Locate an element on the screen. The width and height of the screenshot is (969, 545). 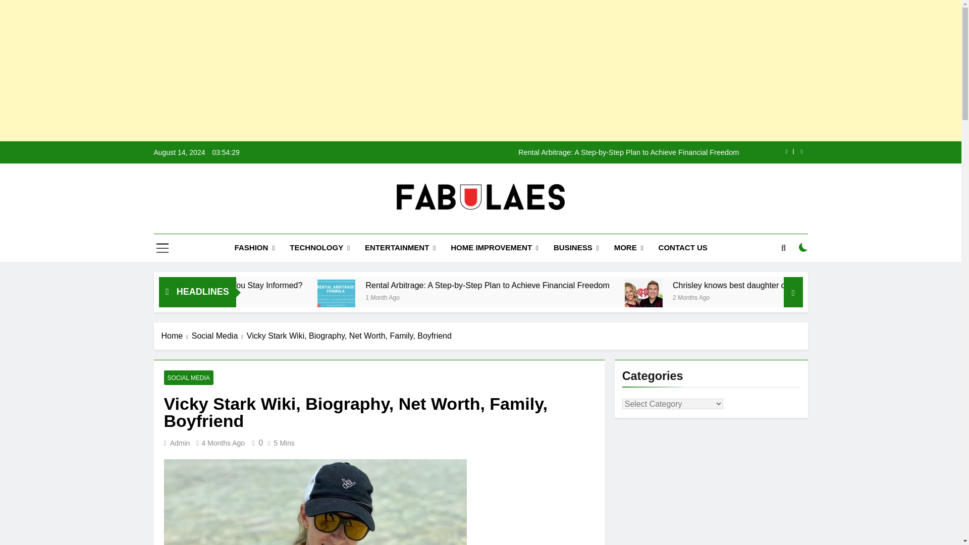
FASHION is located at coordinates (254, 248).